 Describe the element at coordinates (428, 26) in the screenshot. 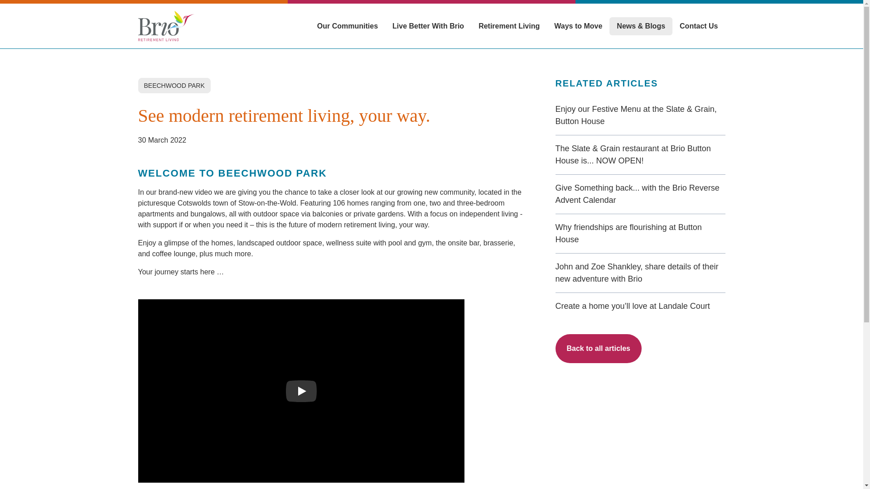

I see `Live Better With Brio` at that location.